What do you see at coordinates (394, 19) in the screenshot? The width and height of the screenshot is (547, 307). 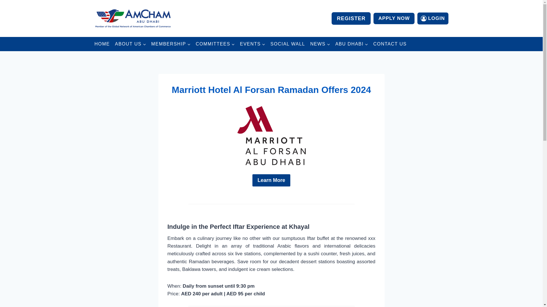 I see `APPLY NOW` at bounding box center [394, 19].